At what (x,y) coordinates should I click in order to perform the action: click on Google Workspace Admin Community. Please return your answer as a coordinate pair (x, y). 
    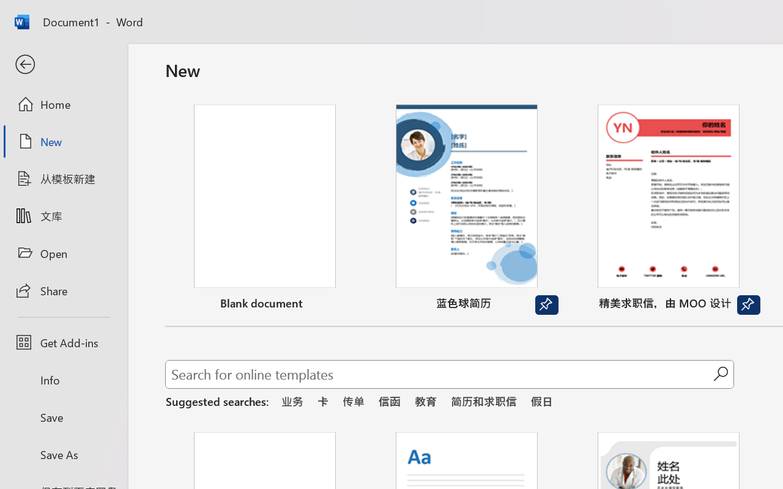
    Looking at the image, I should click on (55, 13).